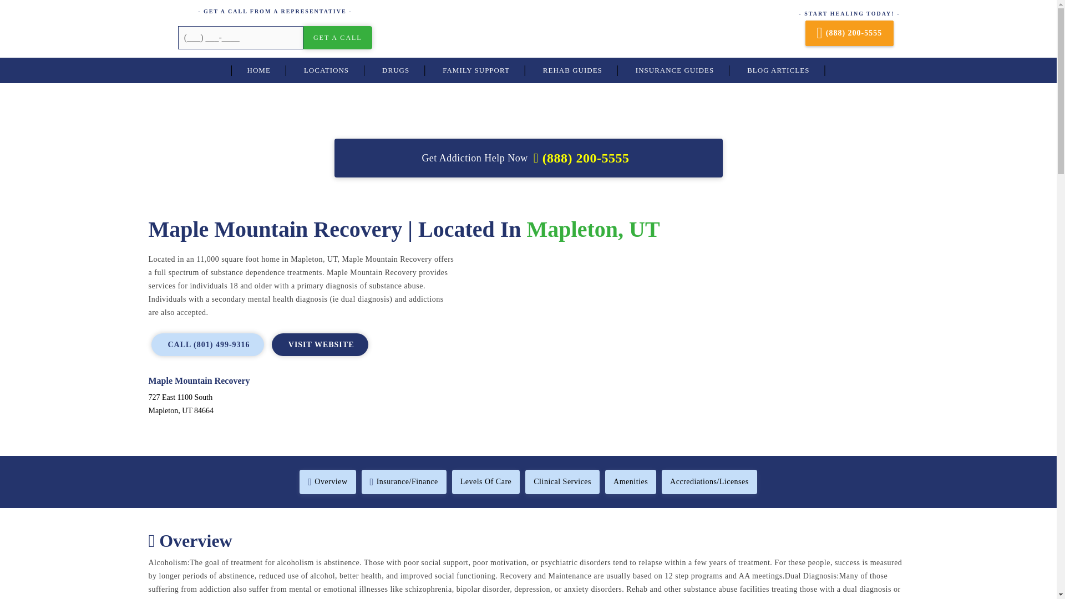  Describe the element at coordinates (319, 344) in the screenshot. I see `VISIT WEBSITE` at that location.